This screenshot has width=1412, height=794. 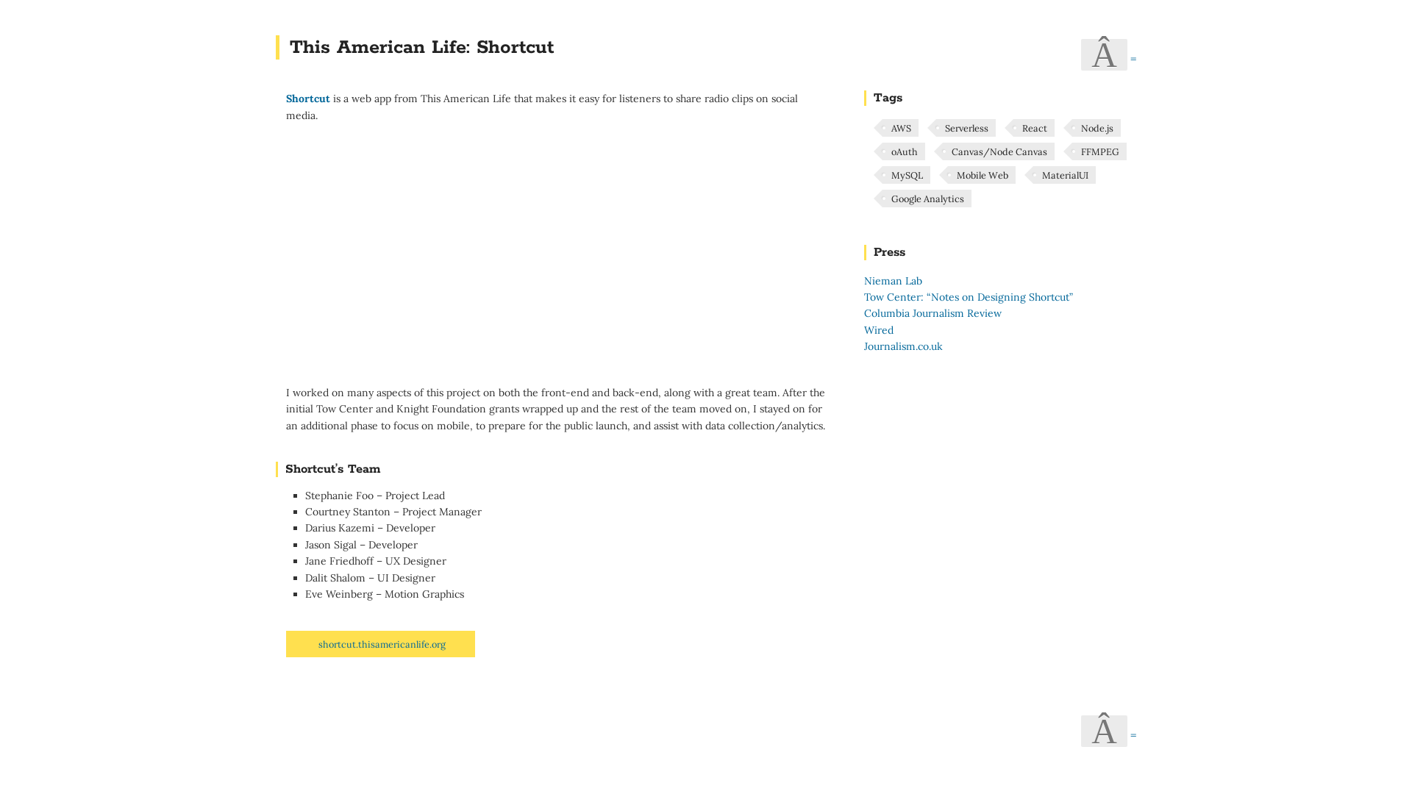 What do you see at coordinates (904, 151) in the screenshot?
I see `oAuth` at bounding box center [904, 151].